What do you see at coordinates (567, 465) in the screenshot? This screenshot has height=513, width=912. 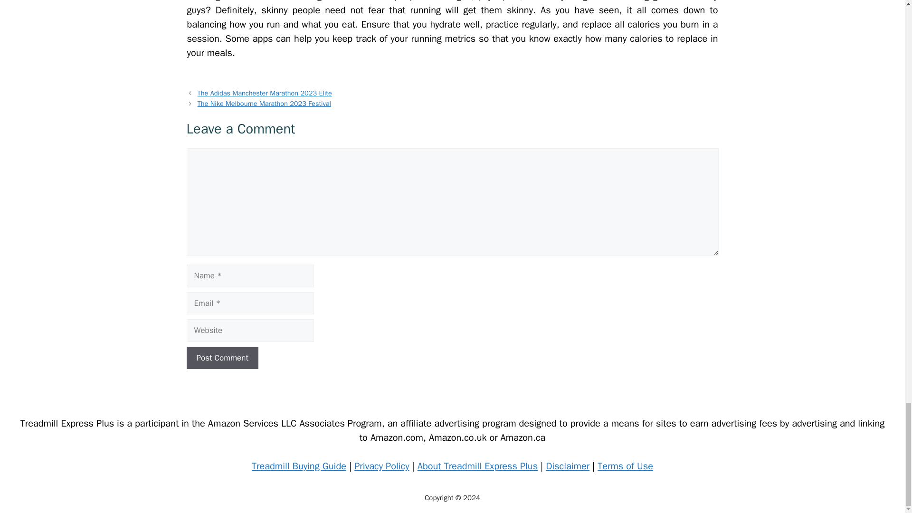 I see `Disclaimer` at bounding box center [567, 465].